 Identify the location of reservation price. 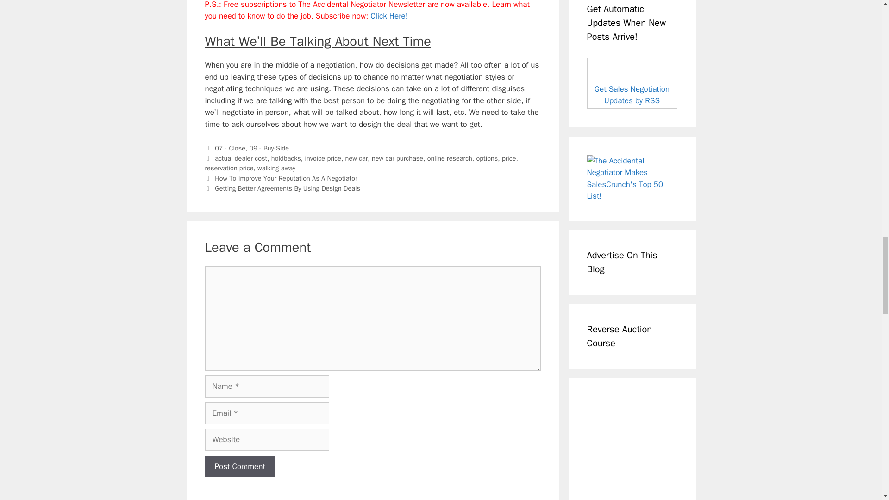
(229, 168).